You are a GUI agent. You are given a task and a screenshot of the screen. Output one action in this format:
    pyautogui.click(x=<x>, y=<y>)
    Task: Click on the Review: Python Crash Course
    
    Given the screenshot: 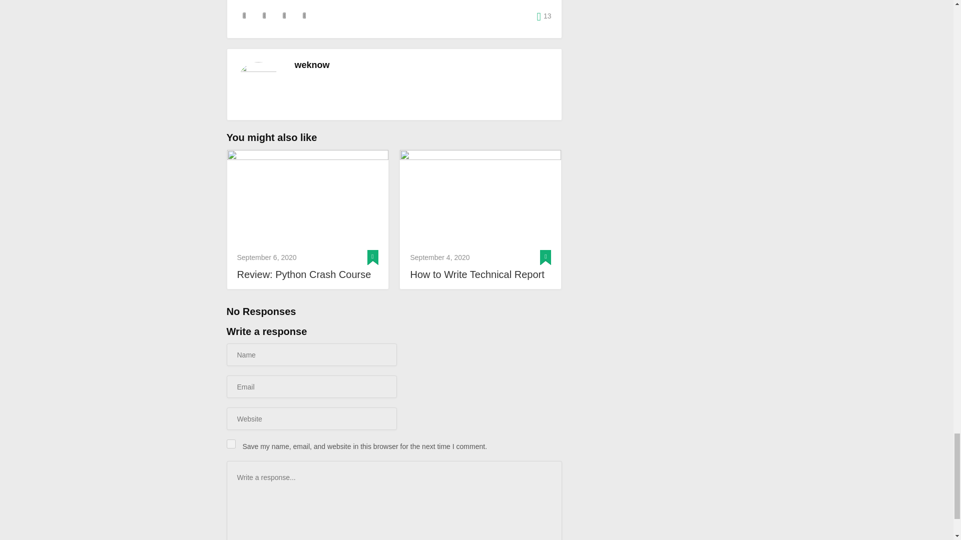 What is the action you would take?
    pyautogui.click(x=307, y=197)
    